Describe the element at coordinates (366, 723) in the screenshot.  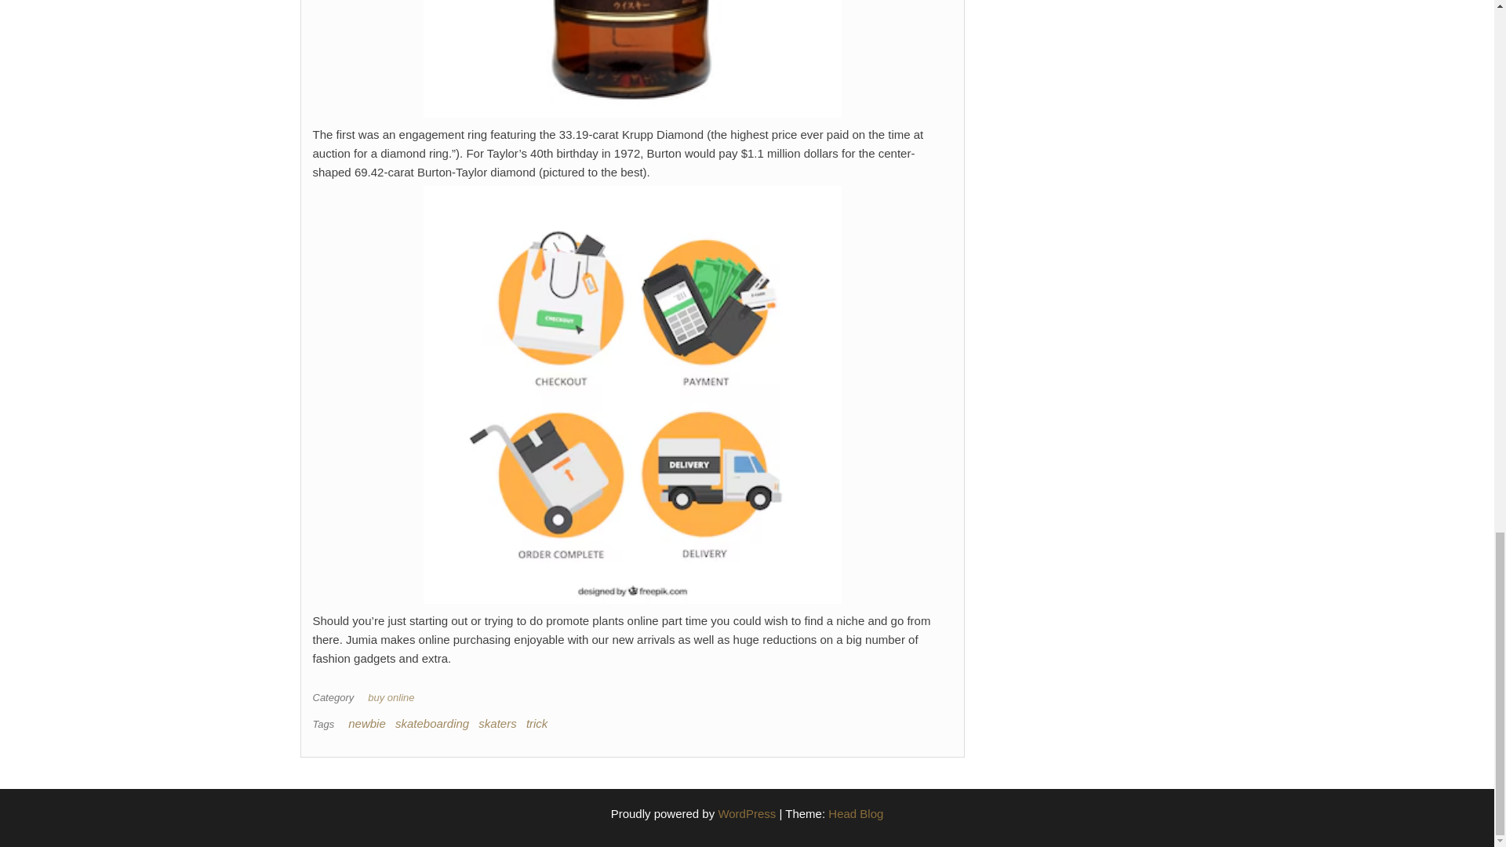
I see `newbie` at that location.